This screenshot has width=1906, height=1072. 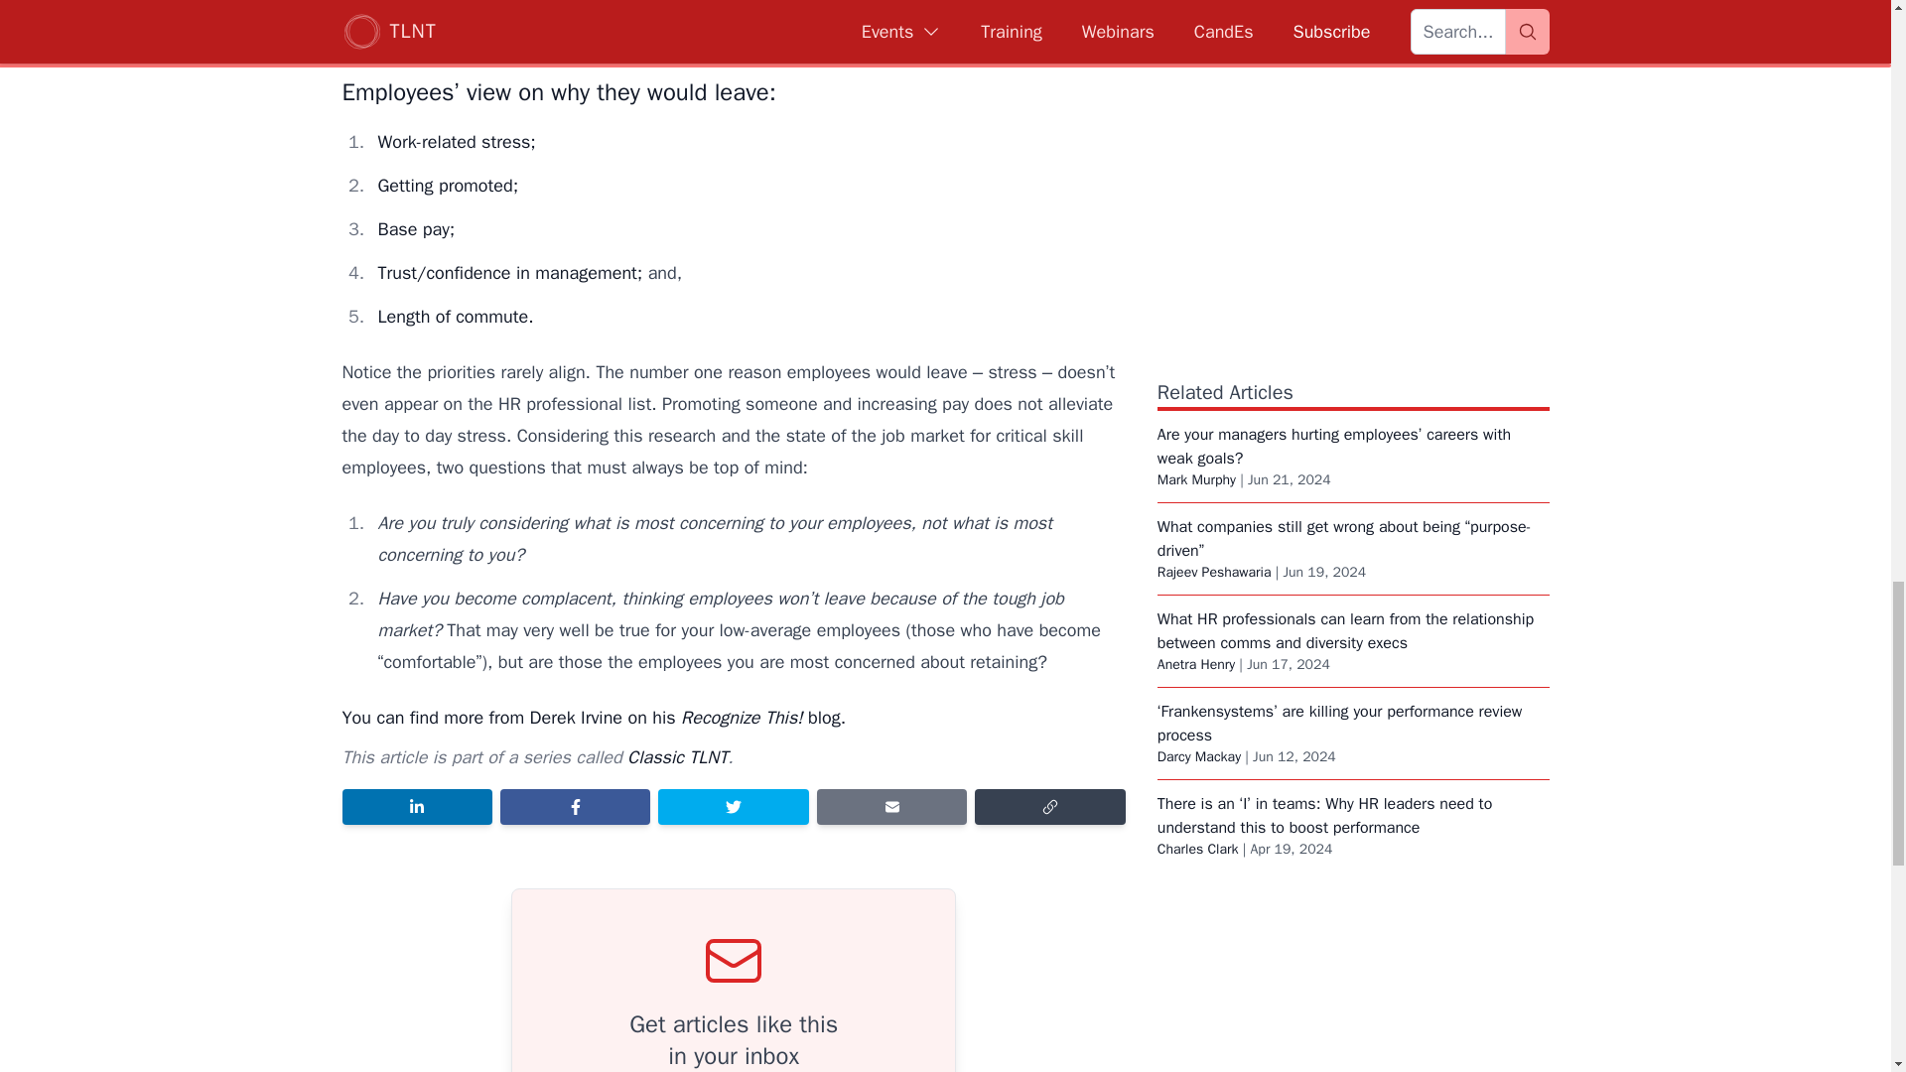 I want to click on Mark Murphy, so click(x=1195, y=480).